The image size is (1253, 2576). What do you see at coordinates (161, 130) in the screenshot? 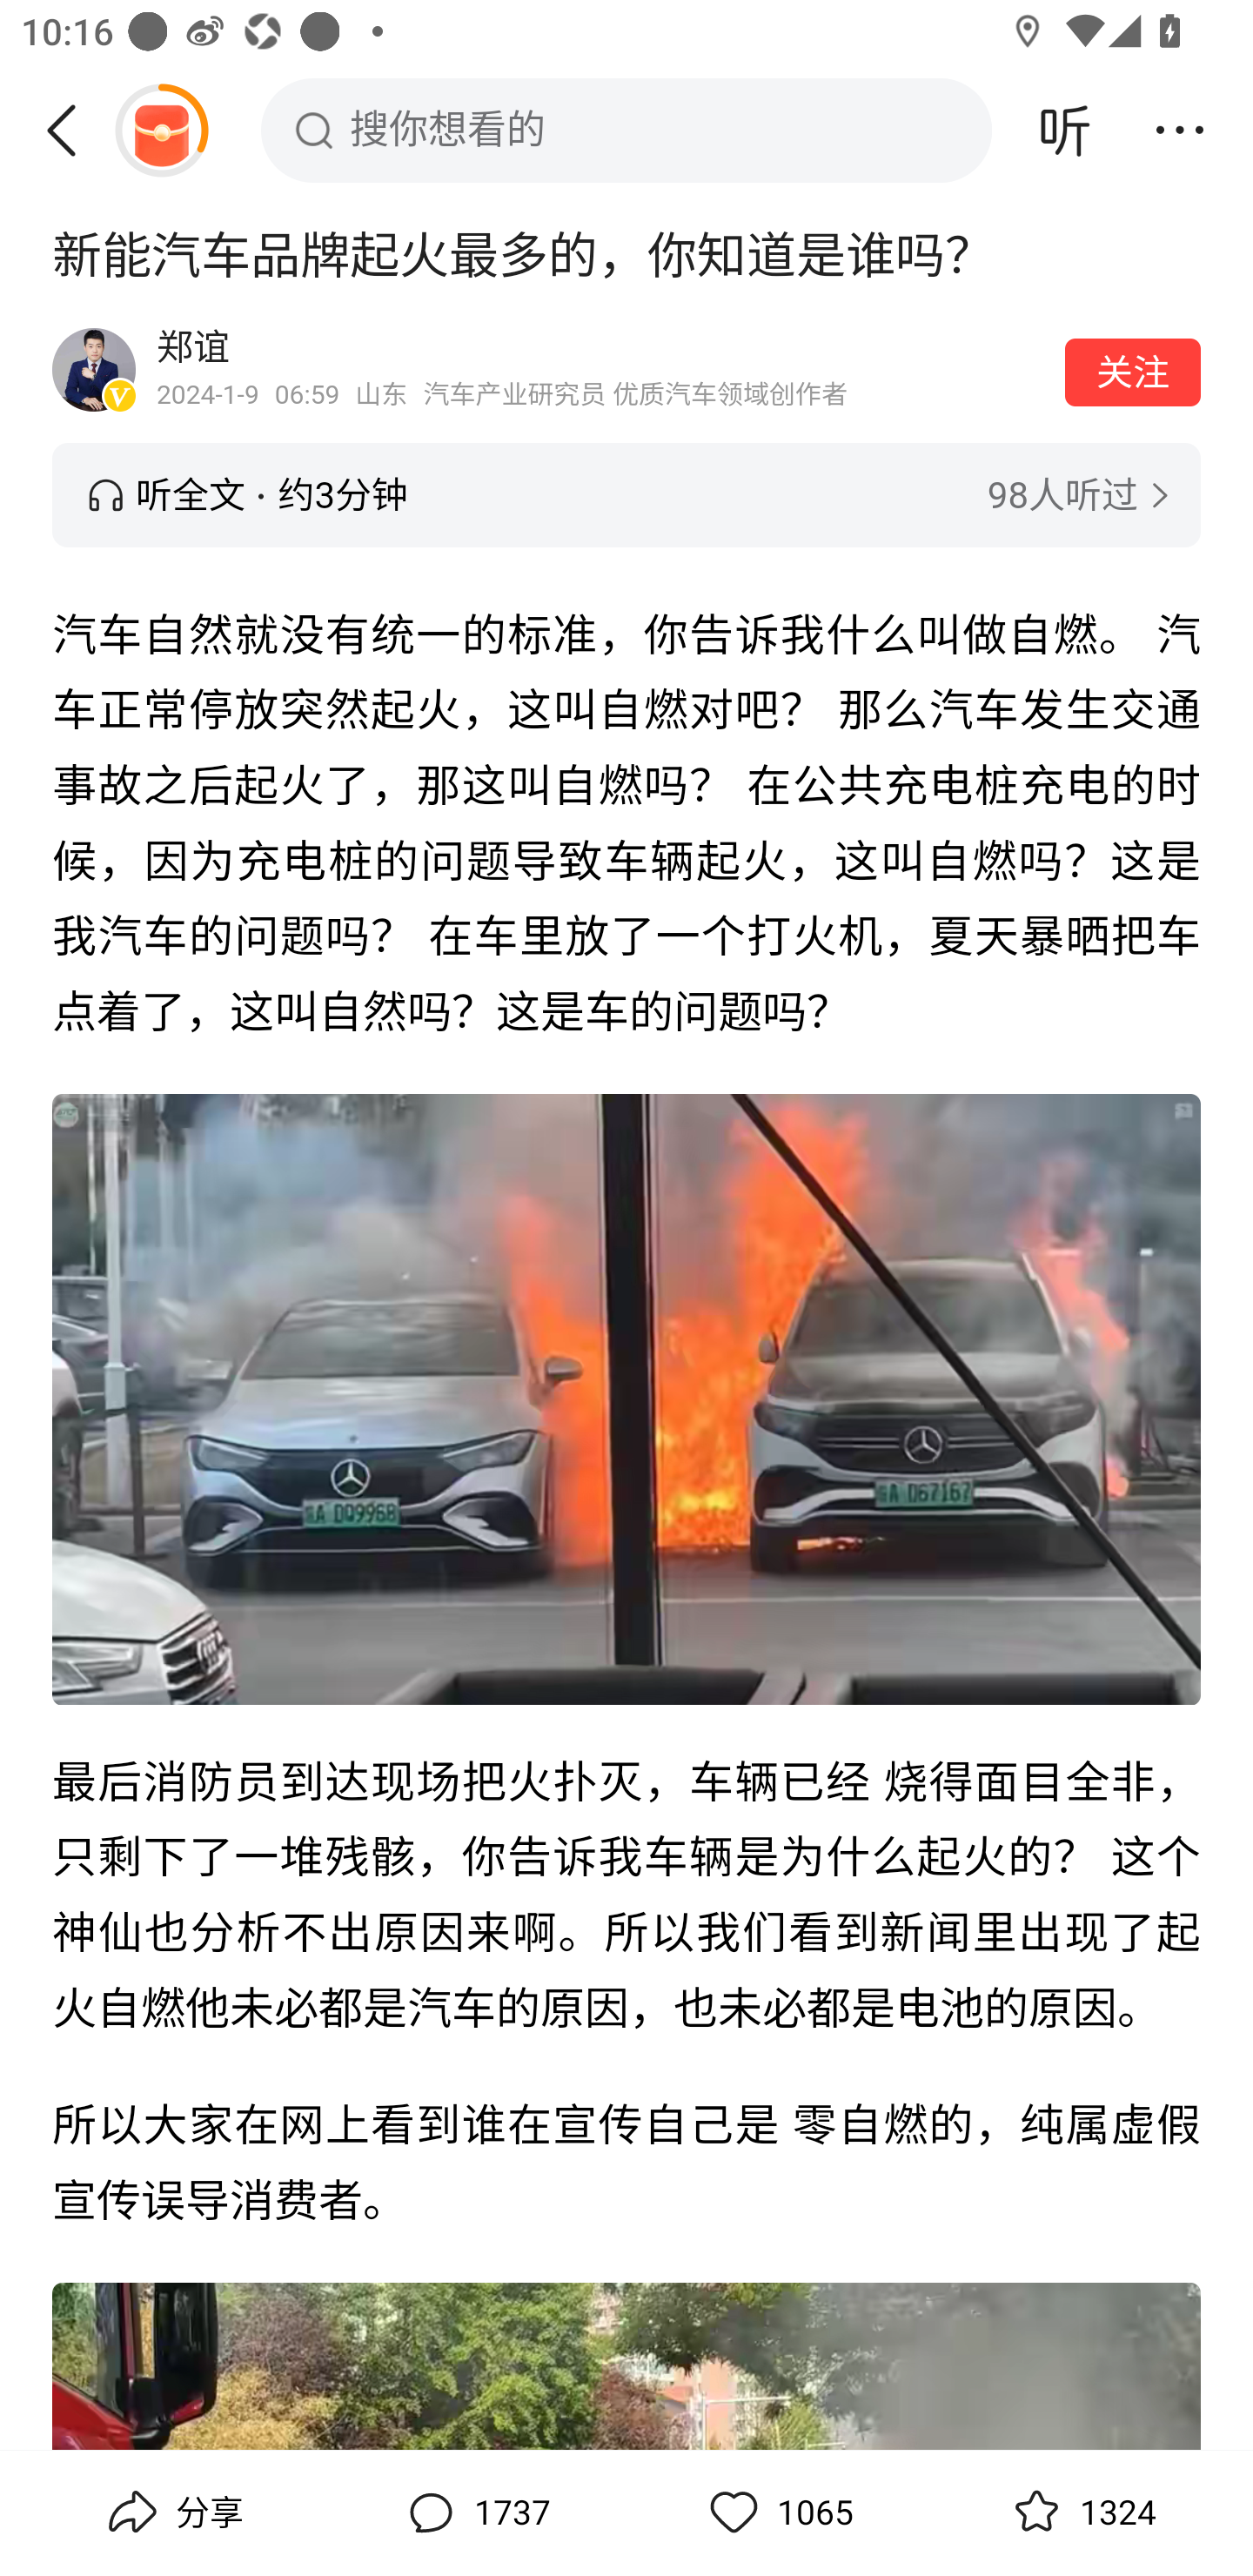
I see `阅读赚金币` at bounding box center [161, 130].